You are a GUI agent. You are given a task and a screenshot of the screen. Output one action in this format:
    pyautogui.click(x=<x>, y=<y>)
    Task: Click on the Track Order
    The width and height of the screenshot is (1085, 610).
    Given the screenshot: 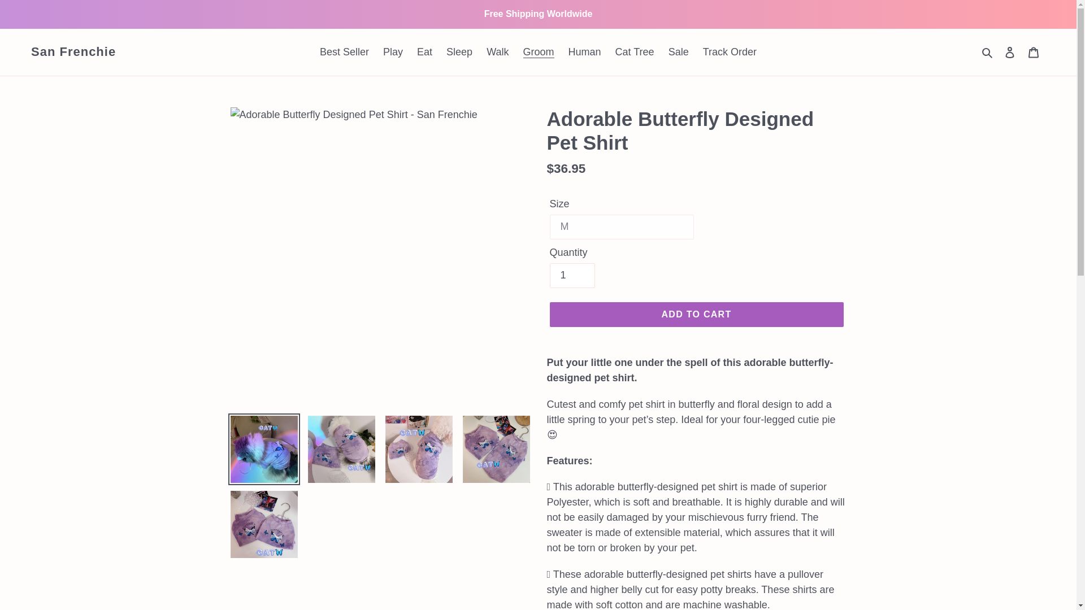 What is the action you would take?
    pyautogui.click(x=730, y=52)
    